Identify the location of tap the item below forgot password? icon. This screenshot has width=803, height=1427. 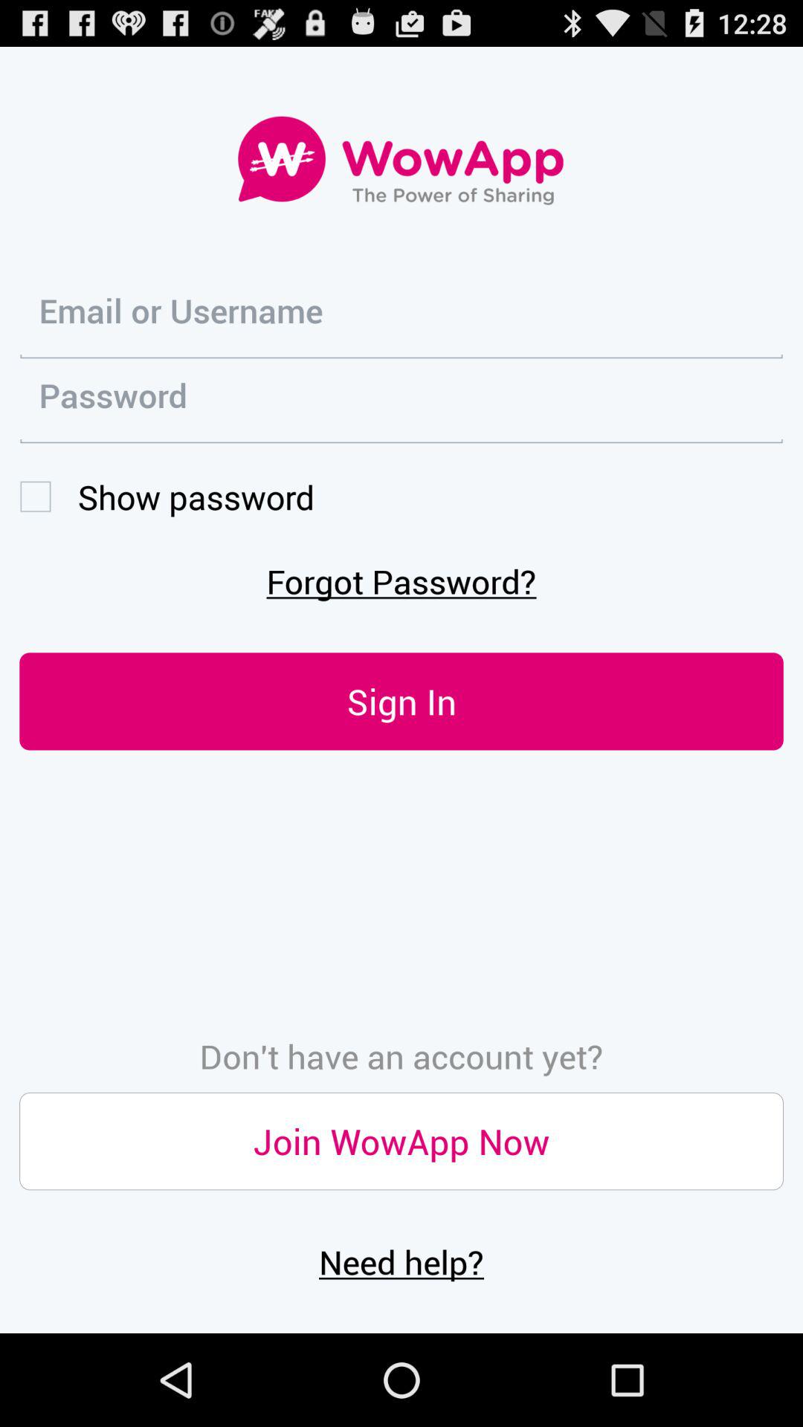
(401, 702).